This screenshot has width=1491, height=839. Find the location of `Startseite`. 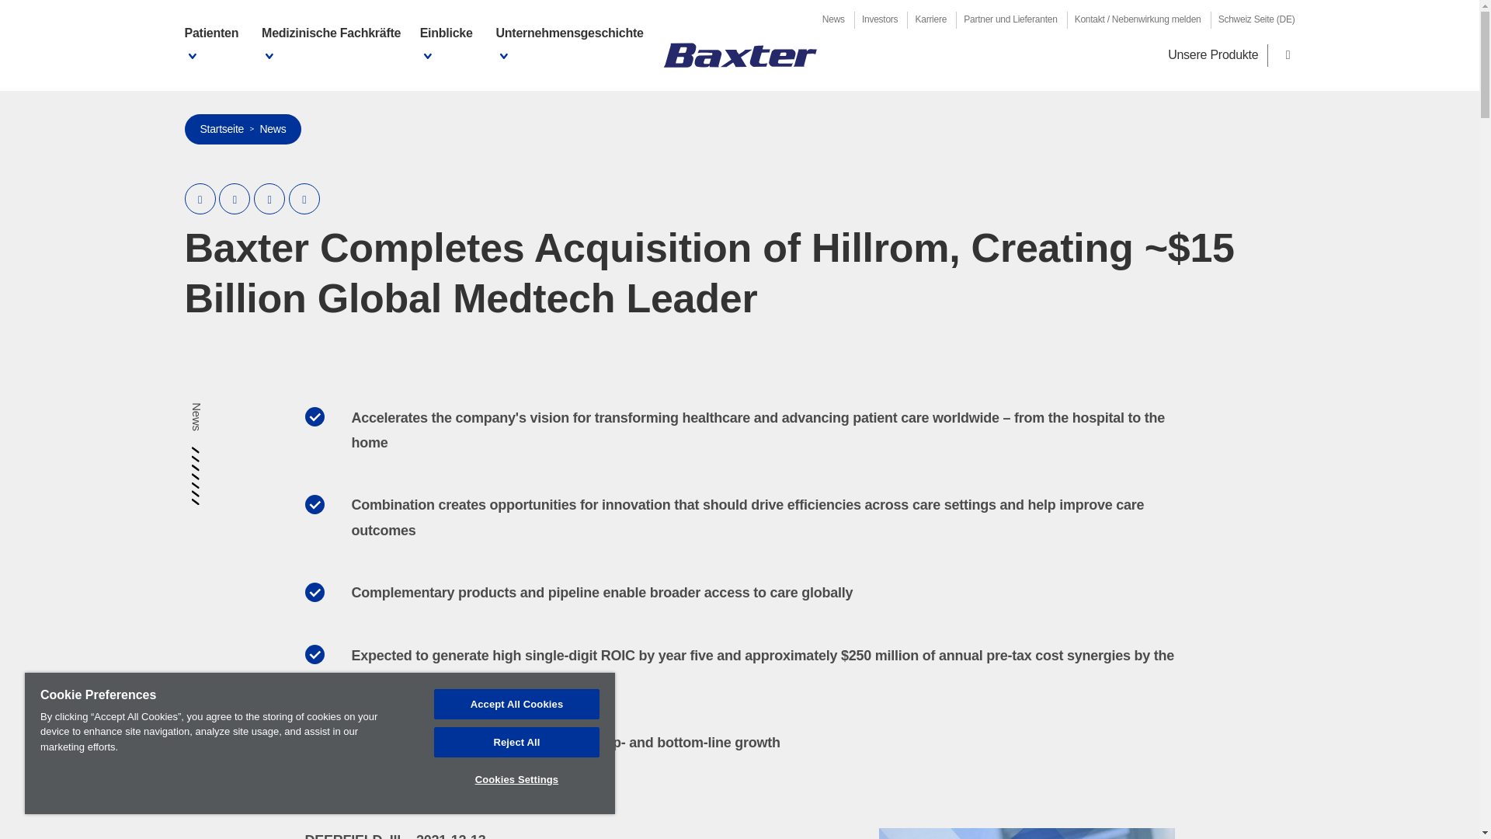

Startseite is located at coordinates (222, 129).